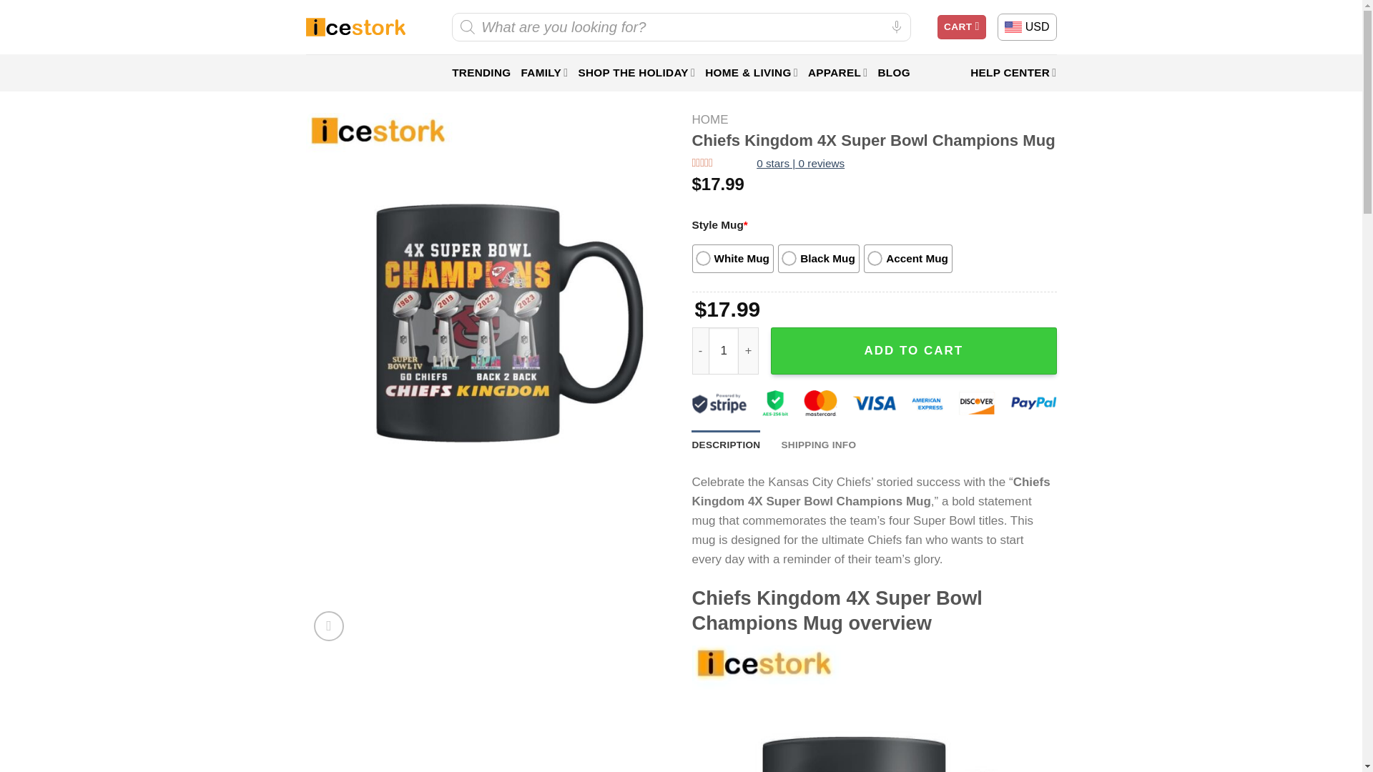 Image resolution: width=1373 pixels, height=772 pixels. Describe the element at coordinates (1013, 73) in the screenshot. I see `HELP CENTER` at that location.